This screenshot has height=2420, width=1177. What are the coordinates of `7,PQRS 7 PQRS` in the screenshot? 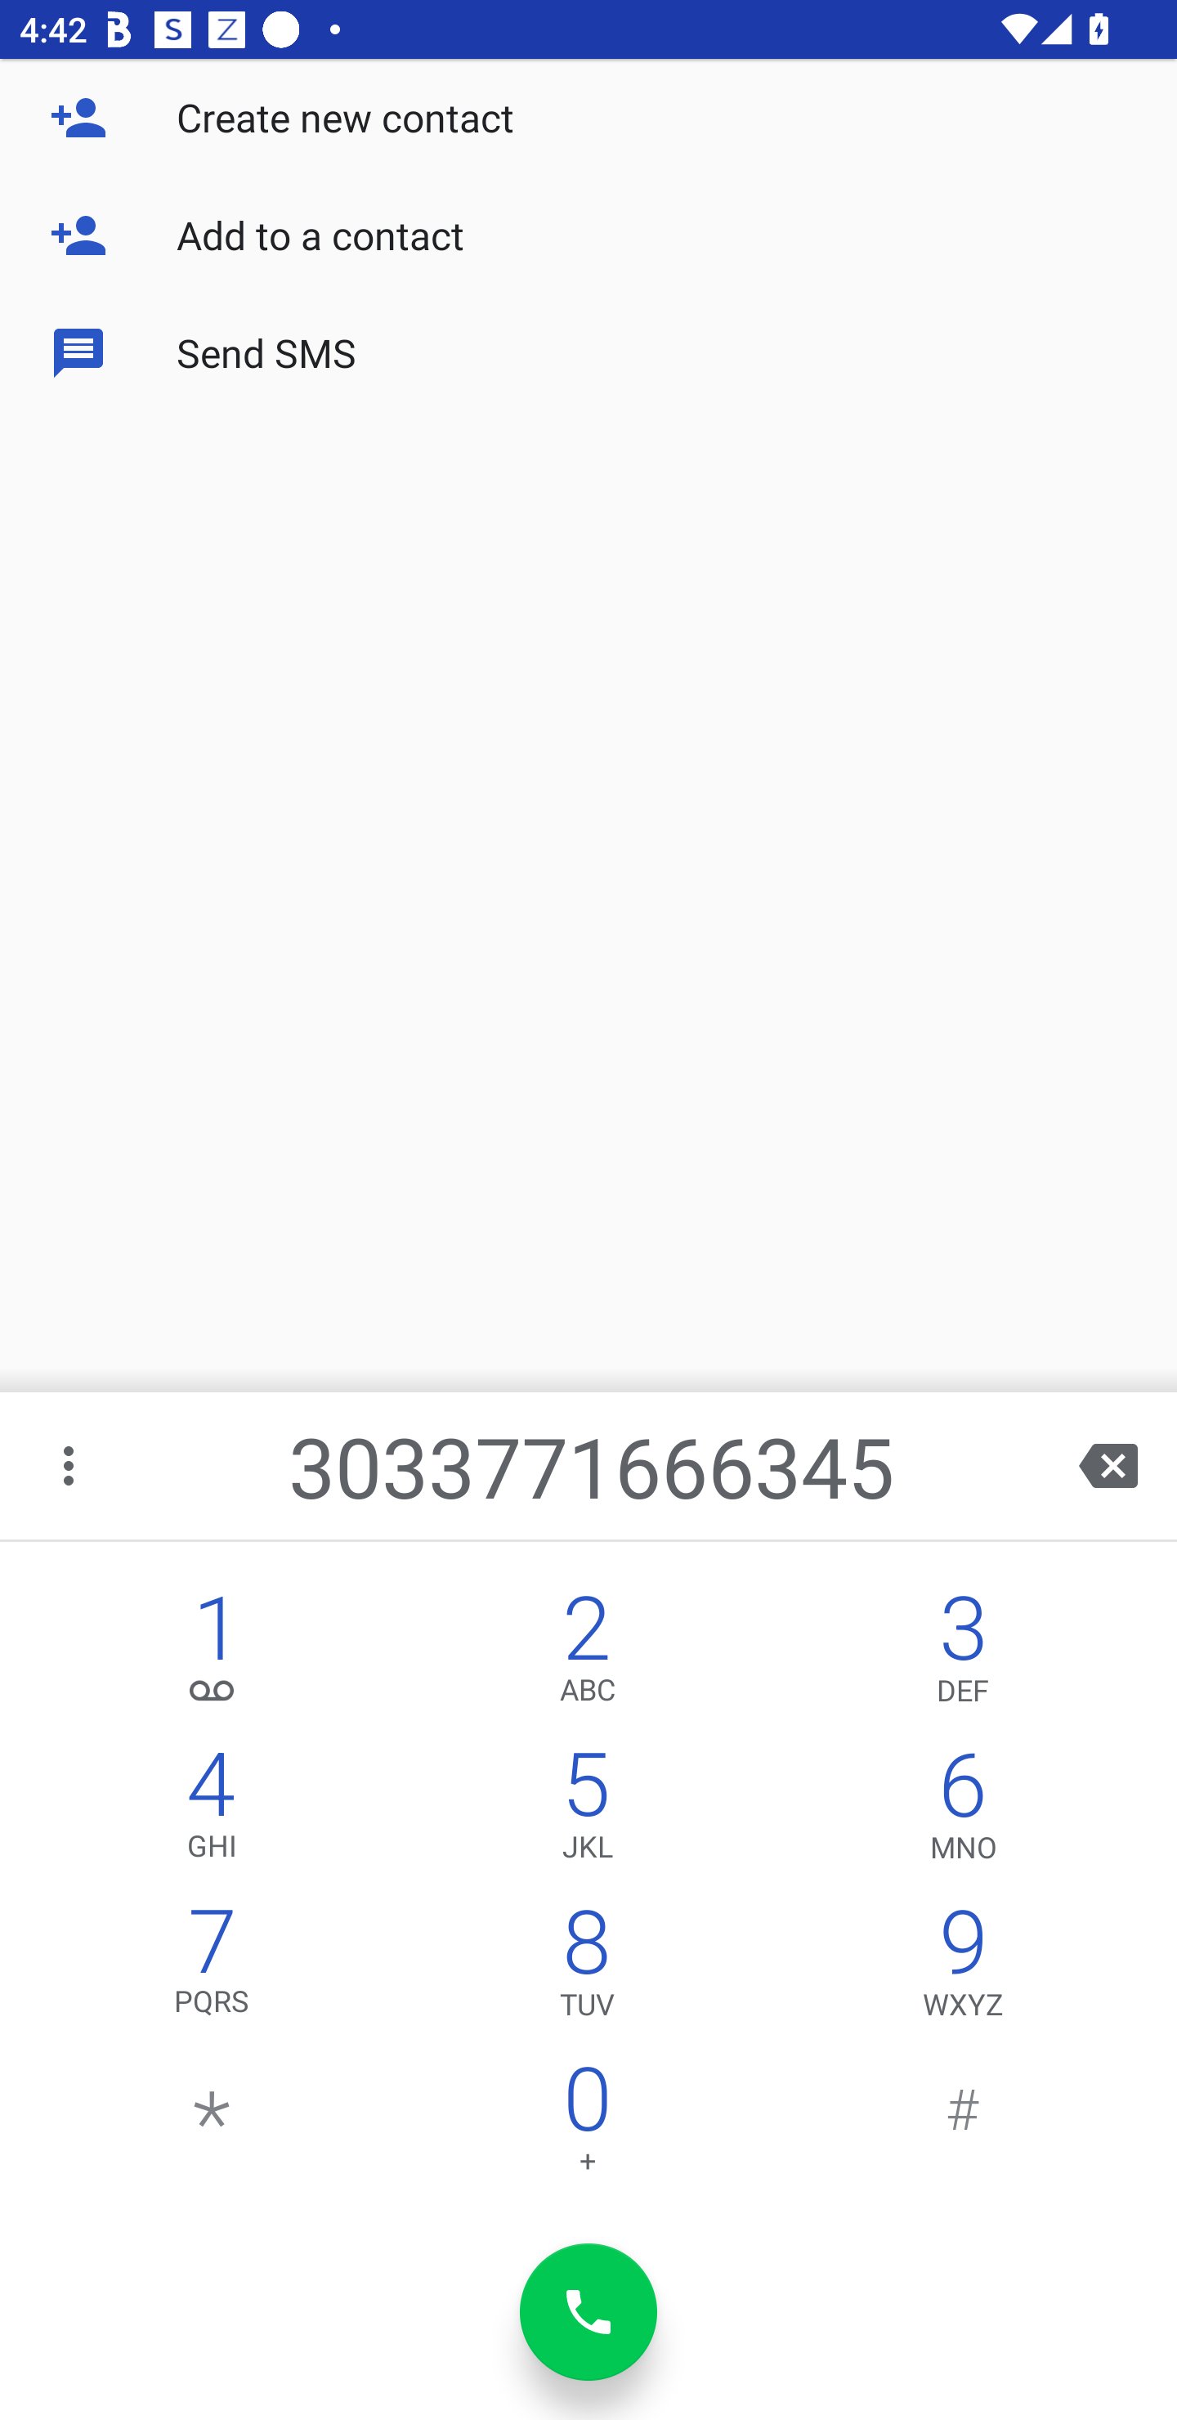 It's located at (213, 1969).